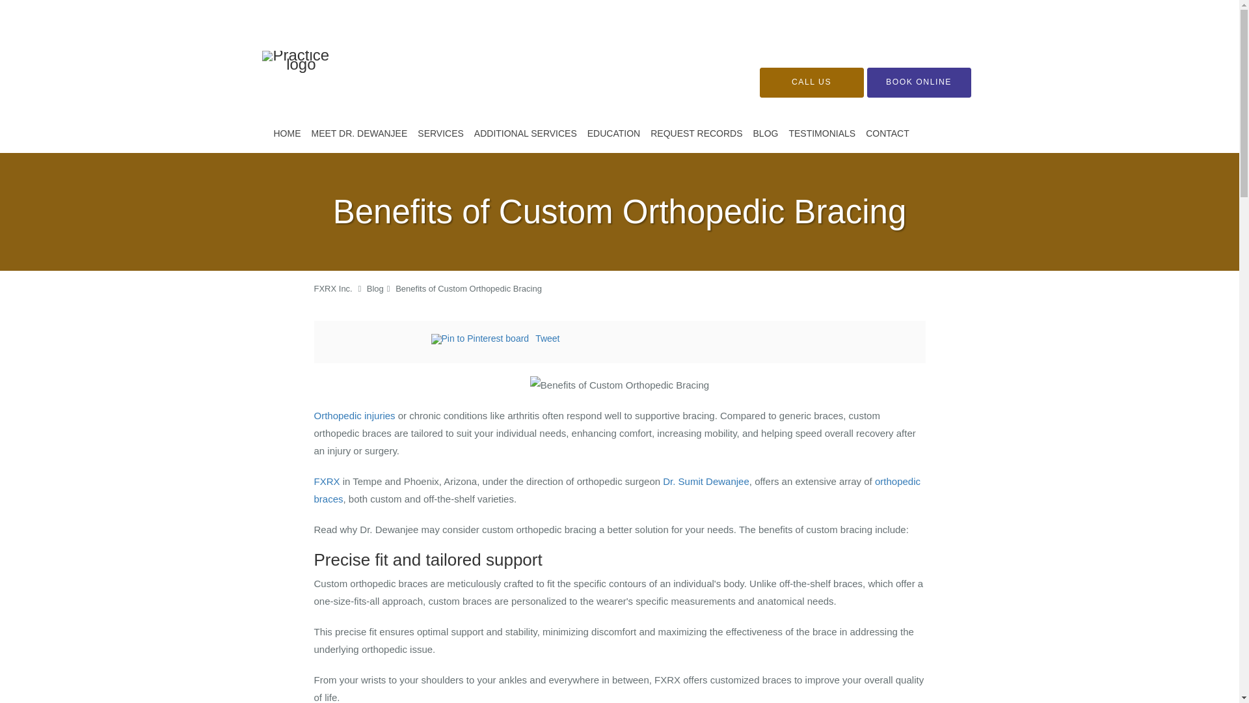 This screenshot has width=1249, height=703. I want to click on FXRX, so click(327, 482).